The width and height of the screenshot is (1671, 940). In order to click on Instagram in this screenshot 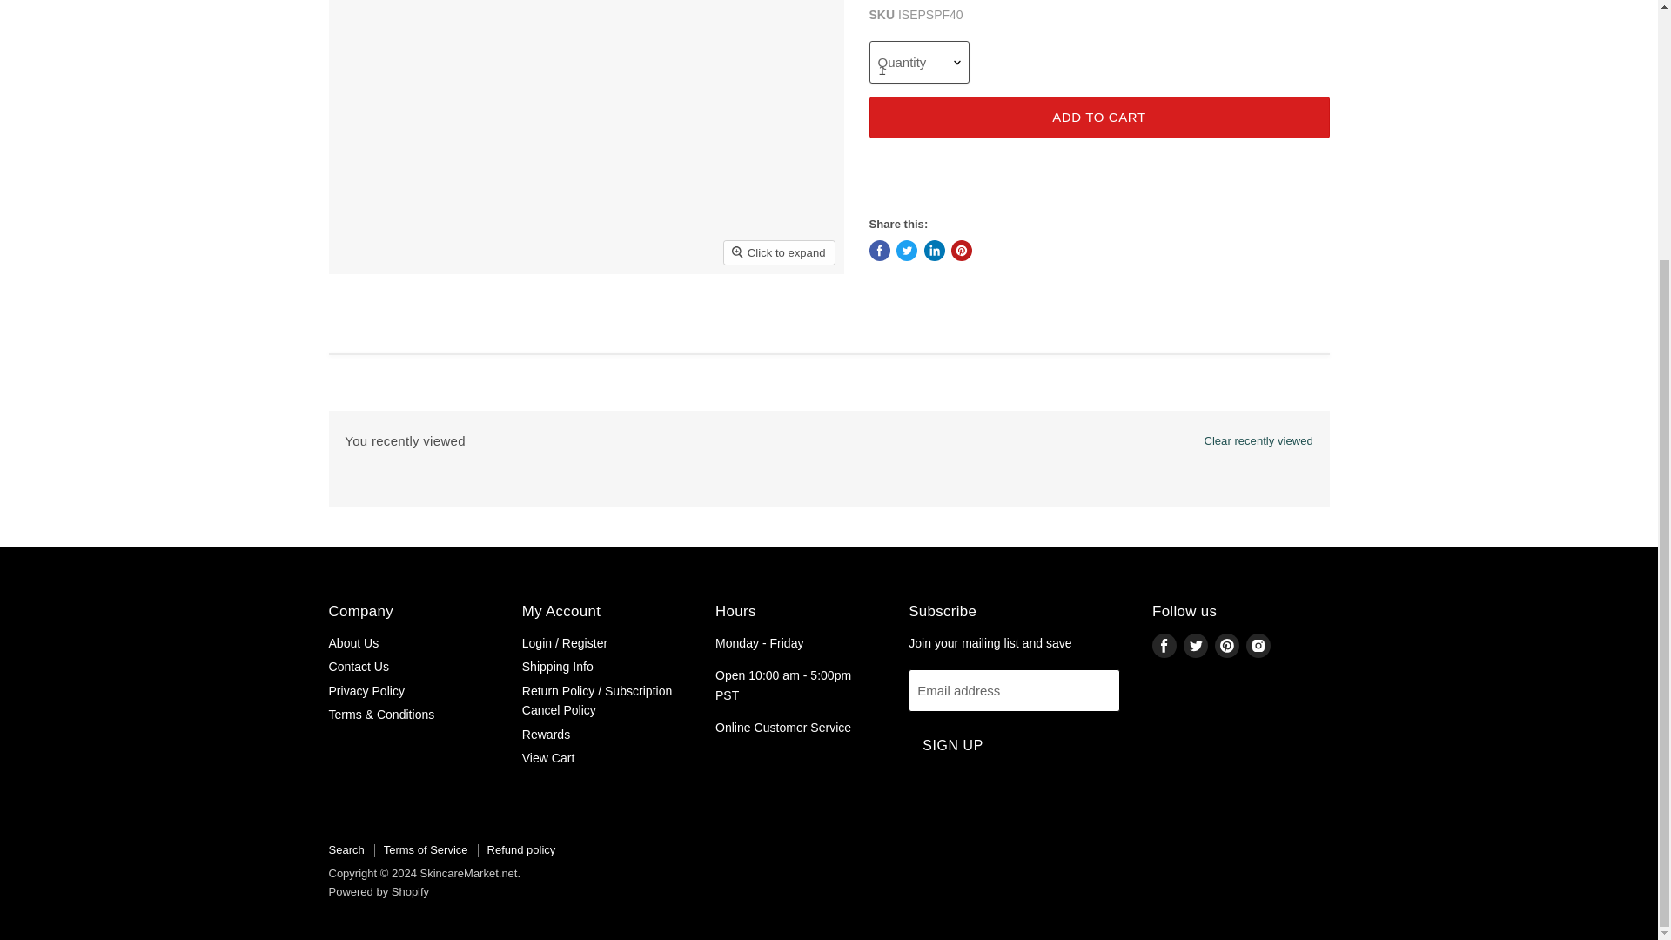, I will do `click(1258, 646)`.